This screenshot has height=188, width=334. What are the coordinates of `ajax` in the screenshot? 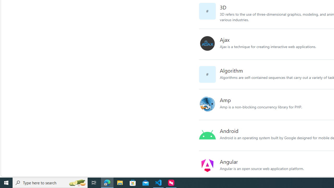 It's located at (207, 43).